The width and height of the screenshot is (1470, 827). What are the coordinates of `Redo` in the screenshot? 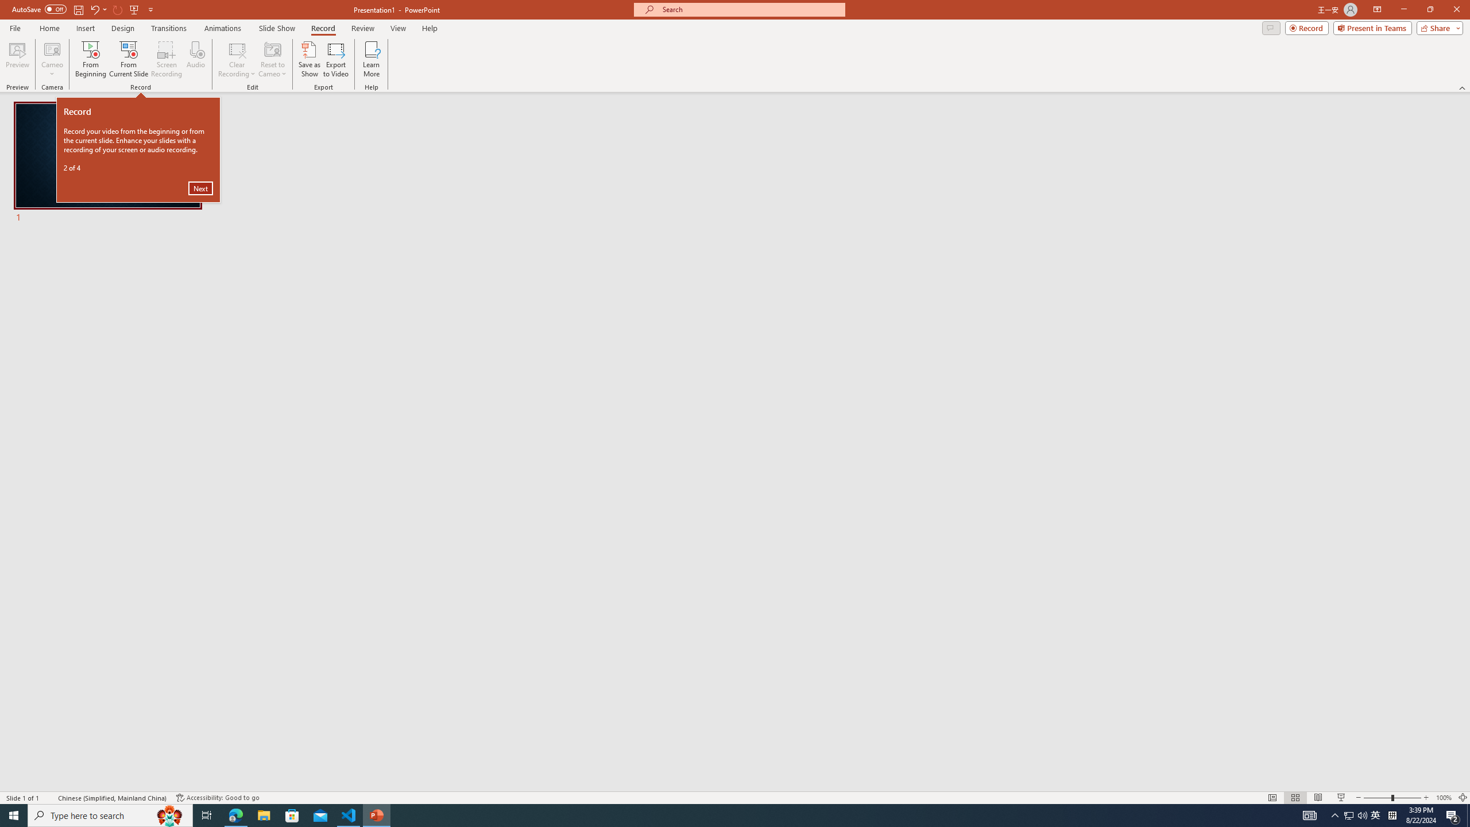 It's located at (118, 9).